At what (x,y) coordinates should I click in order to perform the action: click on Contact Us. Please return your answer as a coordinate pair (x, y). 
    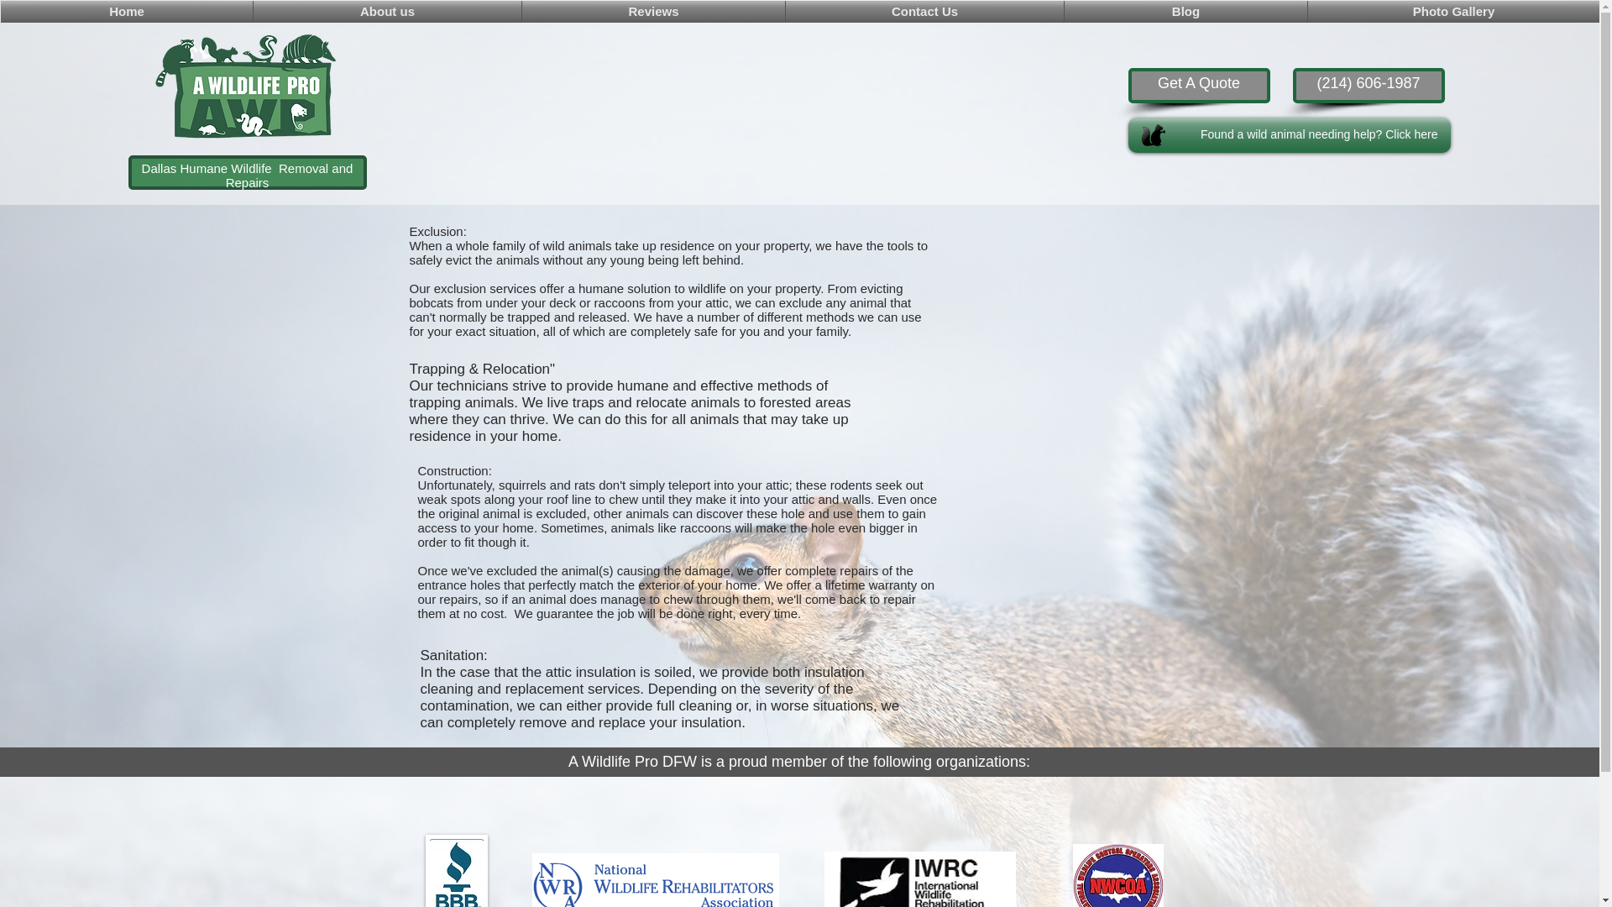
    Looking at the image, I should click on (925, 12).